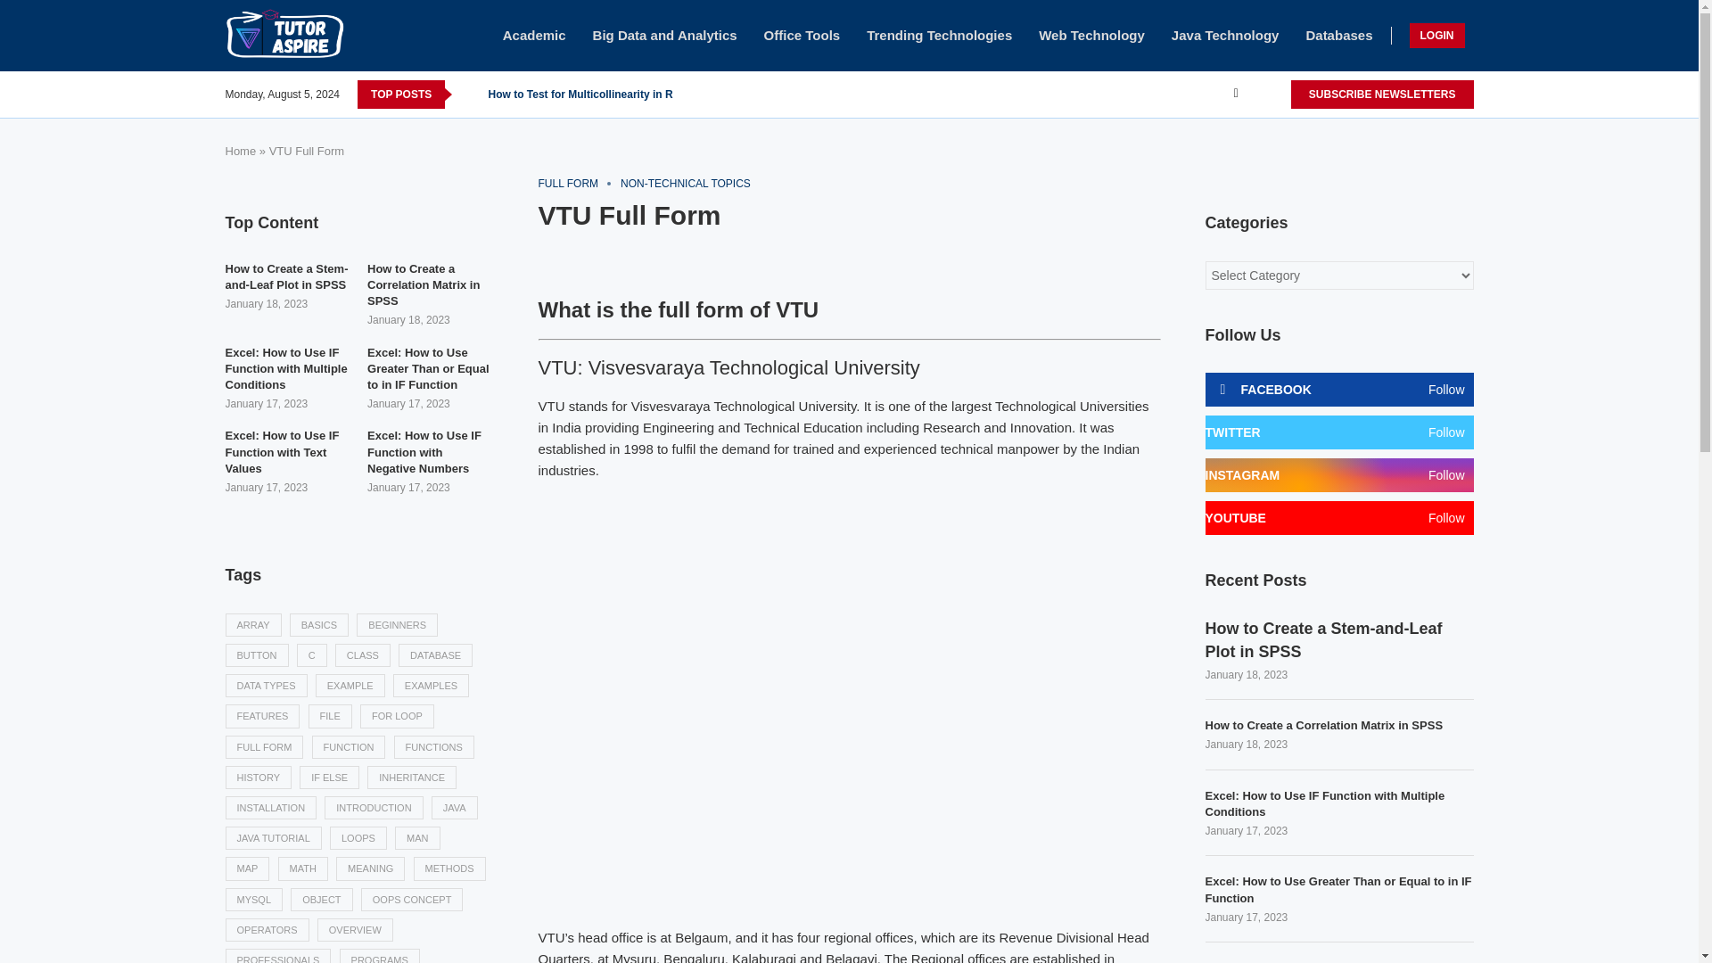 The height and width of the screenshot is (963, 1712). What do you see at coordinates (802, 36) in the screenshot?
I see `Office Tools` at bounding box center [802, 36].